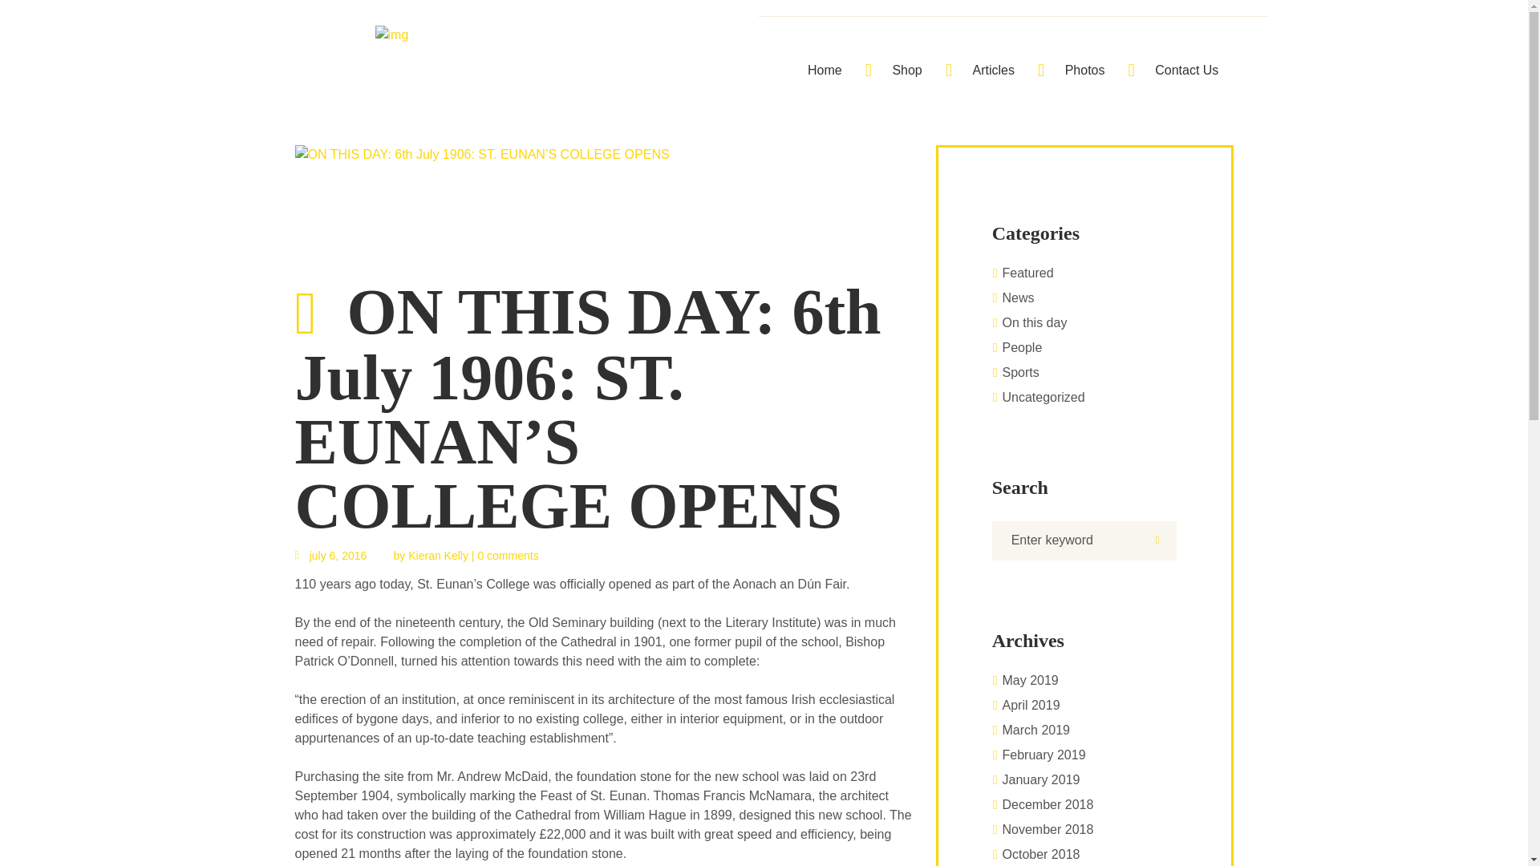 The image size is (1540, 866). What do you see at coordinates (1035, 322) in the screenshot?
I see `On this day` at bounding box center [1035, 322].